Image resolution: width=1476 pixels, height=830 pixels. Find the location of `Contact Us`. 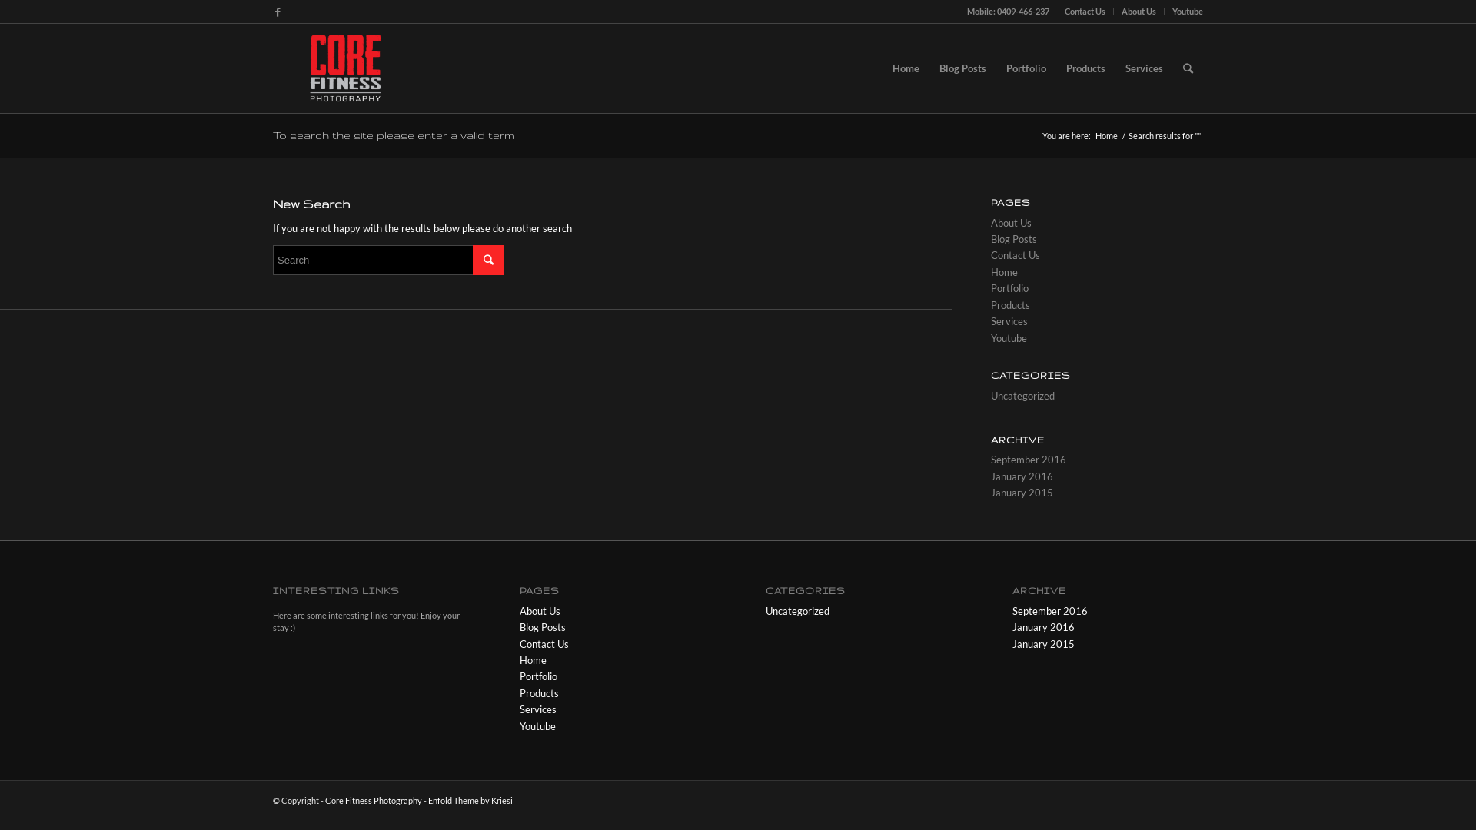

Contact Us is located at coordinates (1016, 255).